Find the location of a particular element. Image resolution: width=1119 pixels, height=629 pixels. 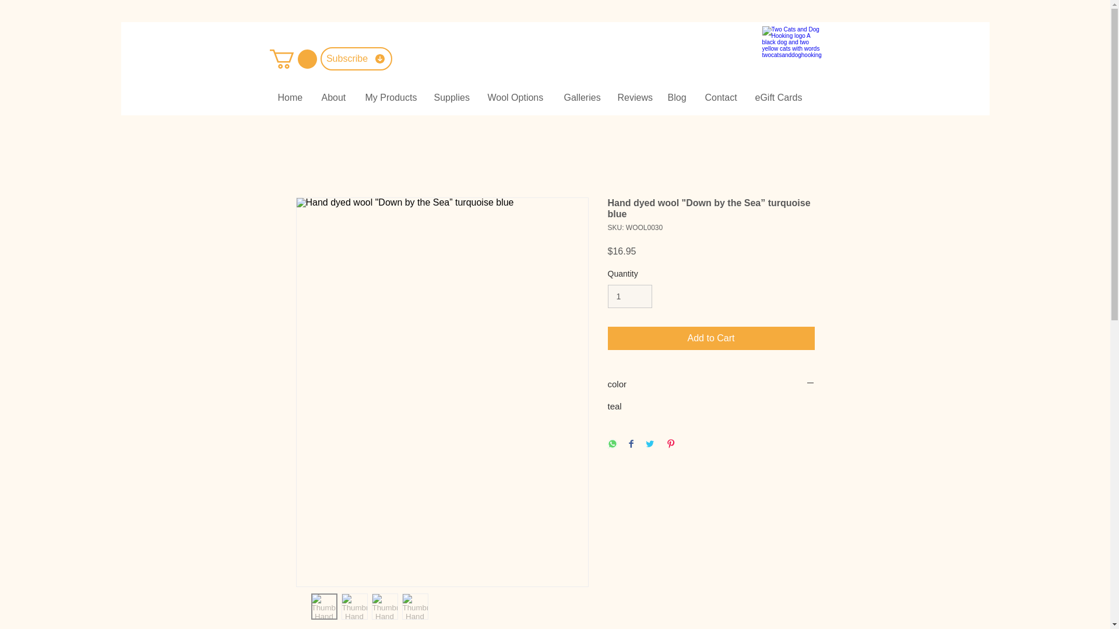

Reviews is located at coordinates (634, 98).